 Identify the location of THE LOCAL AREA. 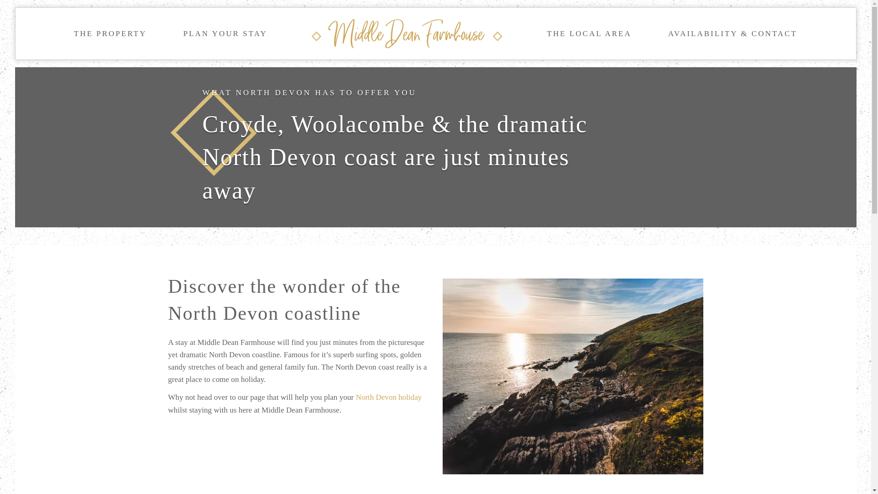
(589, 33).